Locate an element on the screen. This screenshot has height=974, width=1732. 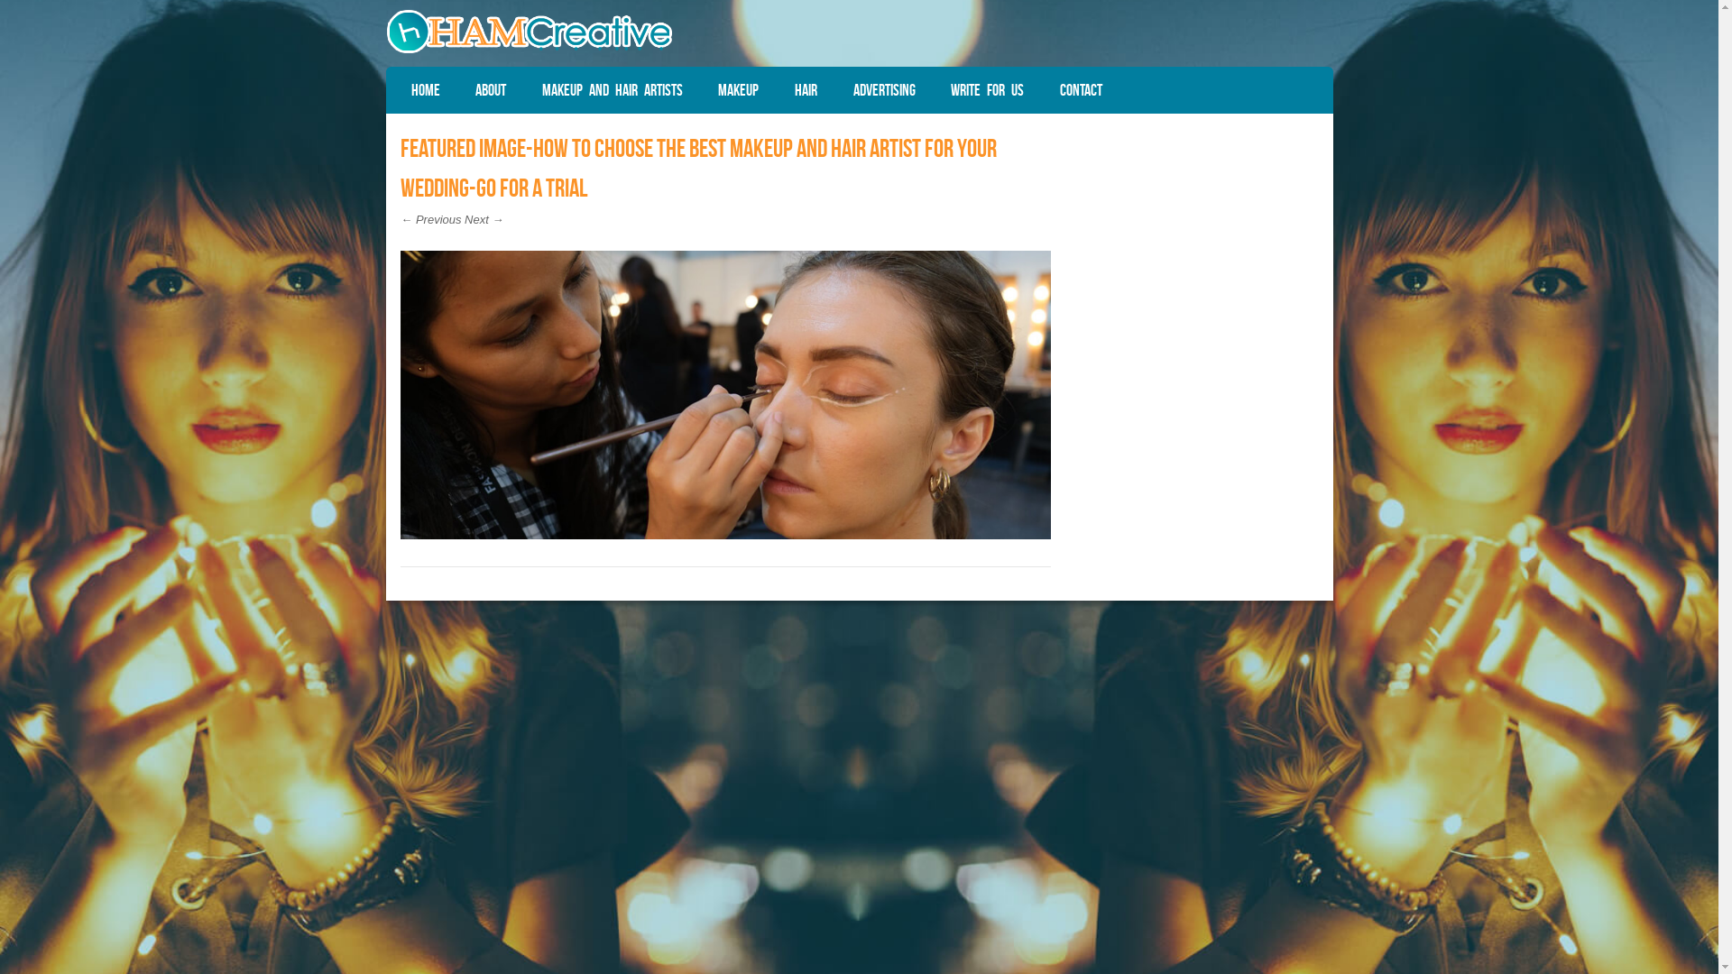
CONTACT is located at coordinates (1081, 90).